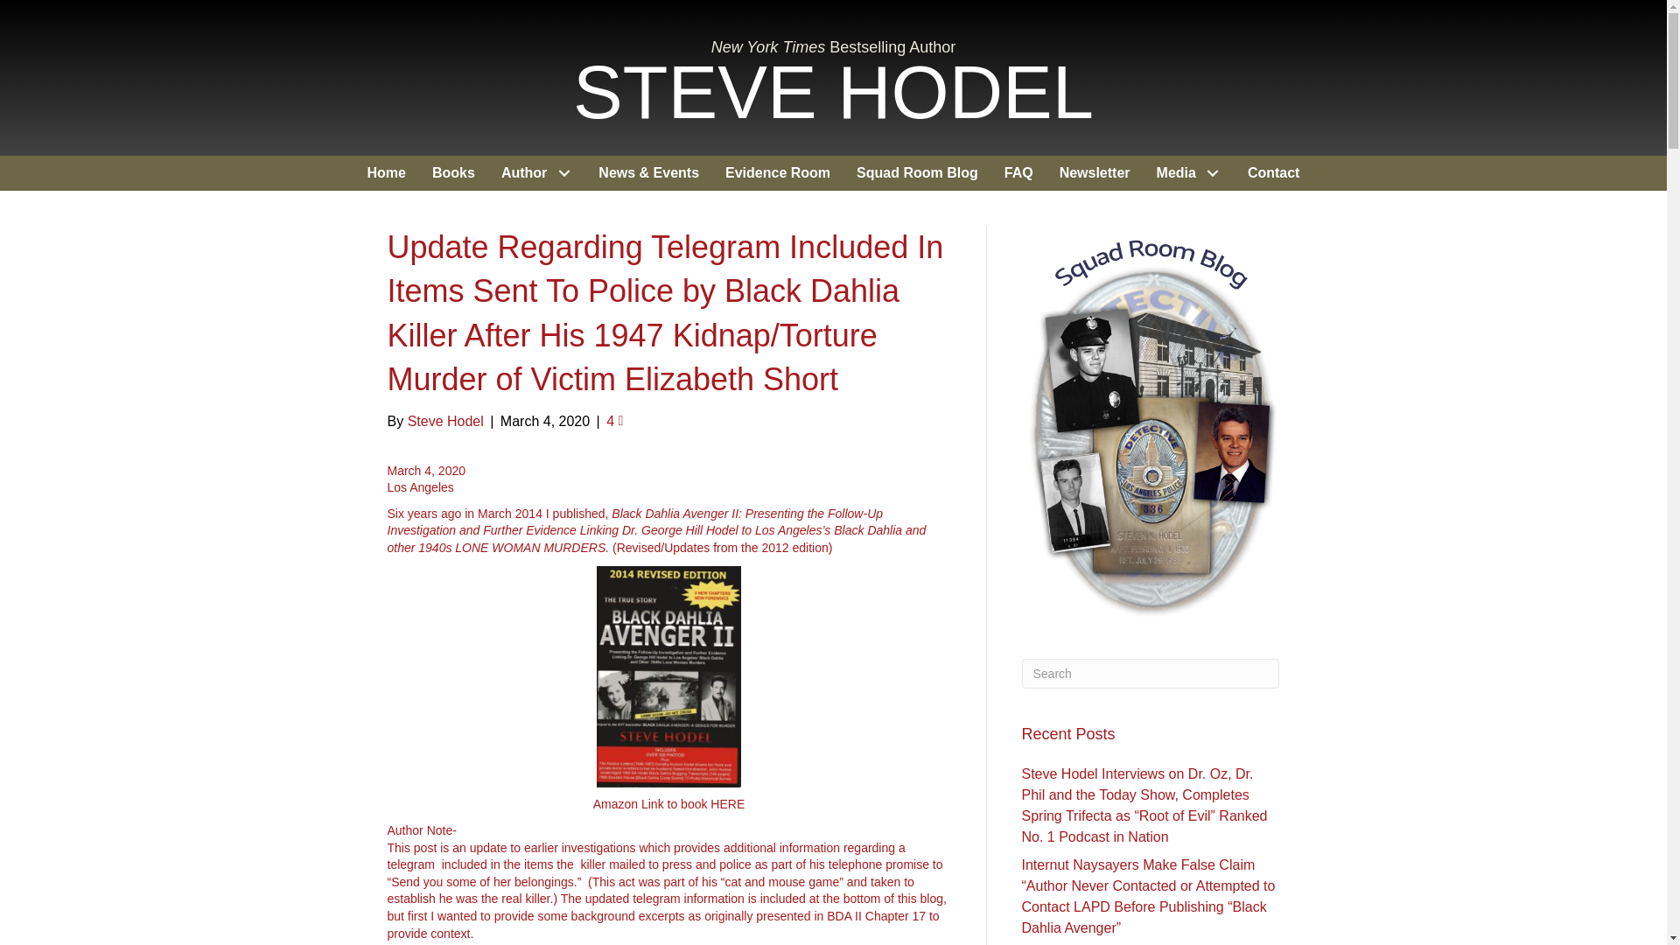 Image resolution: width=1680 pixels, height=945 pixels. What do you see at coordinates (917, 173) in the screenshot?
I see `Squad Room Blog` at bounding box center [917, 173].